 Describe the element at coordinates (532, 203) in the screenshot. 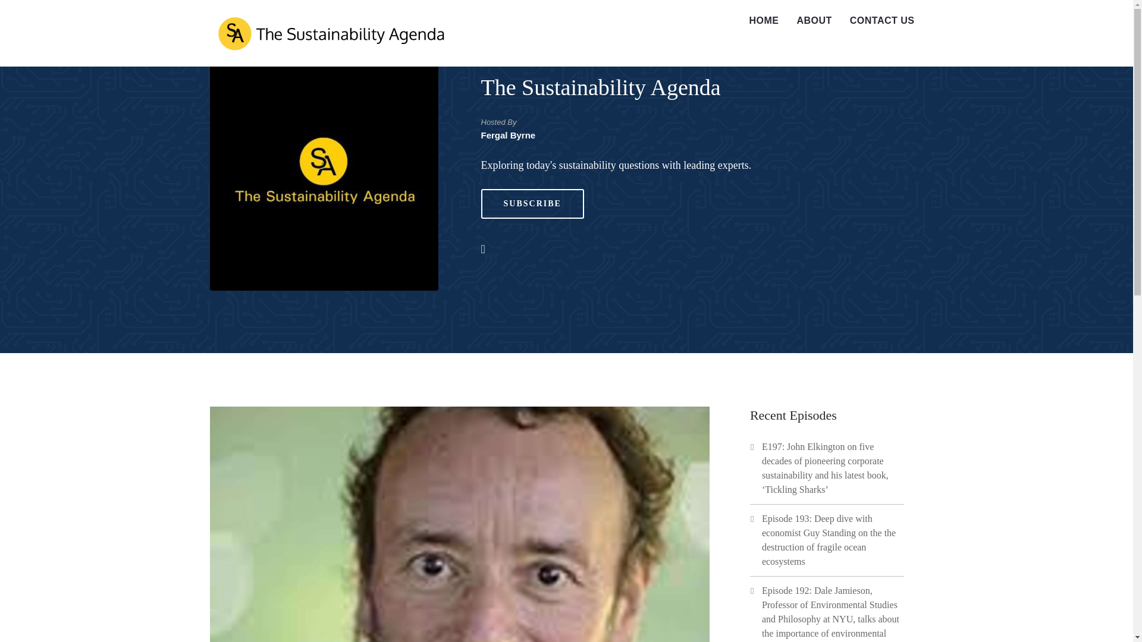

I see `SUBSCRIBE` at that location.